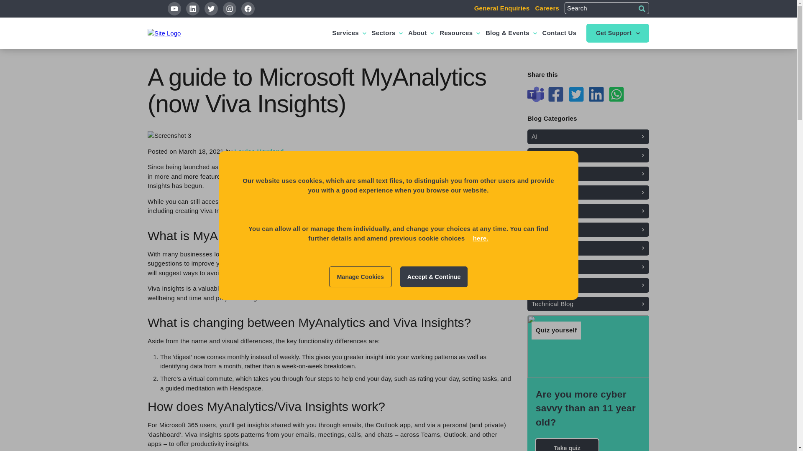 This screenshot has height=451, width=803. Describe the element at coordinates (211, 8) in the screenshot. I see `Twitter` at that location.